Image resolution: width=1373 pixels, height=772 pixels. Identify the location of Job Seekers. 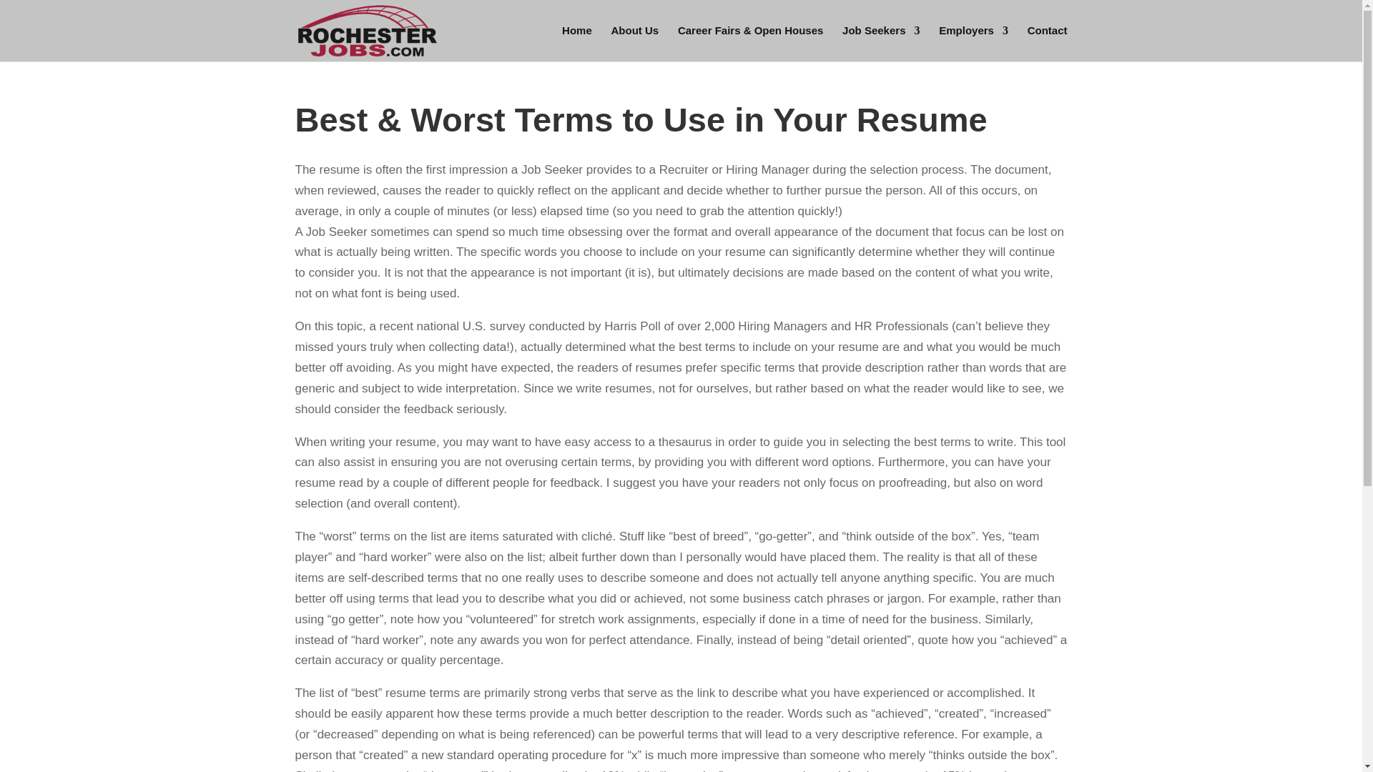
(881, 43).